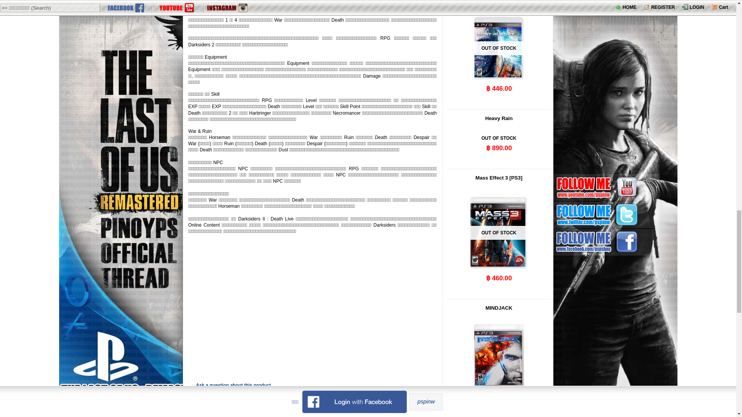  Describe the element at coordinates (499, 159) in the screenshot. I see `Add to Cart` at that location.